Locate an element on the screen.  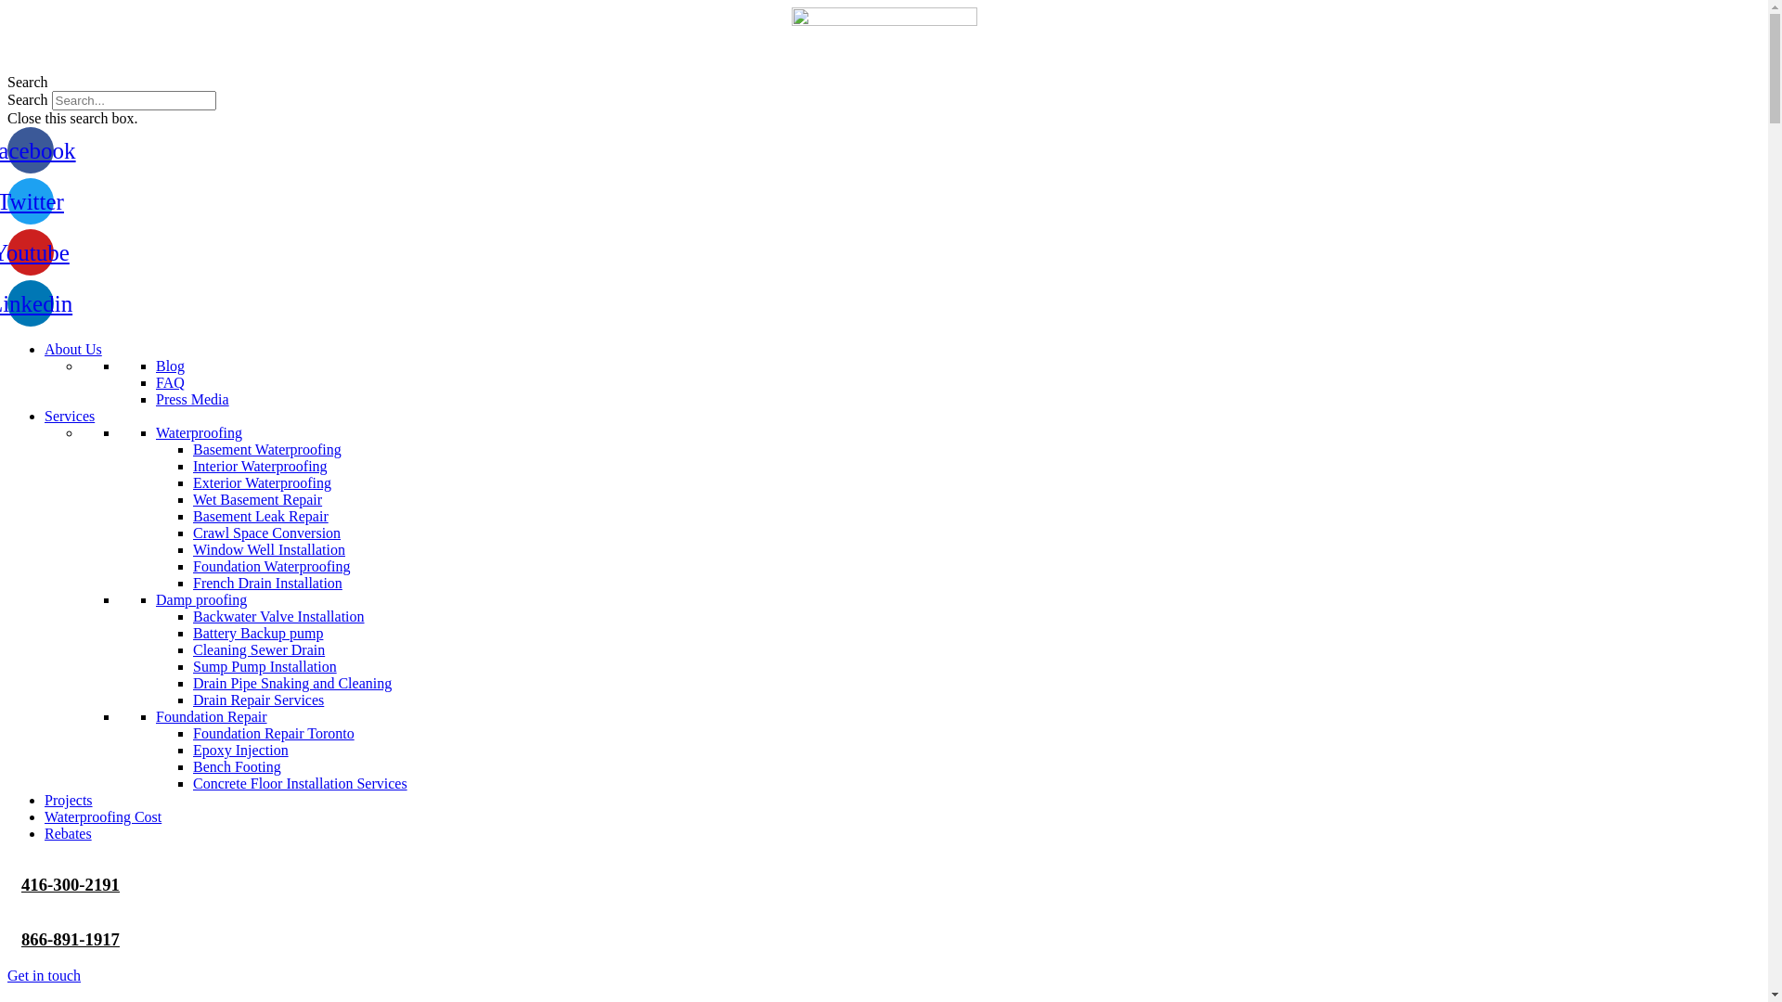
Backwater Valve Installation is located at coordinates (278, 616).